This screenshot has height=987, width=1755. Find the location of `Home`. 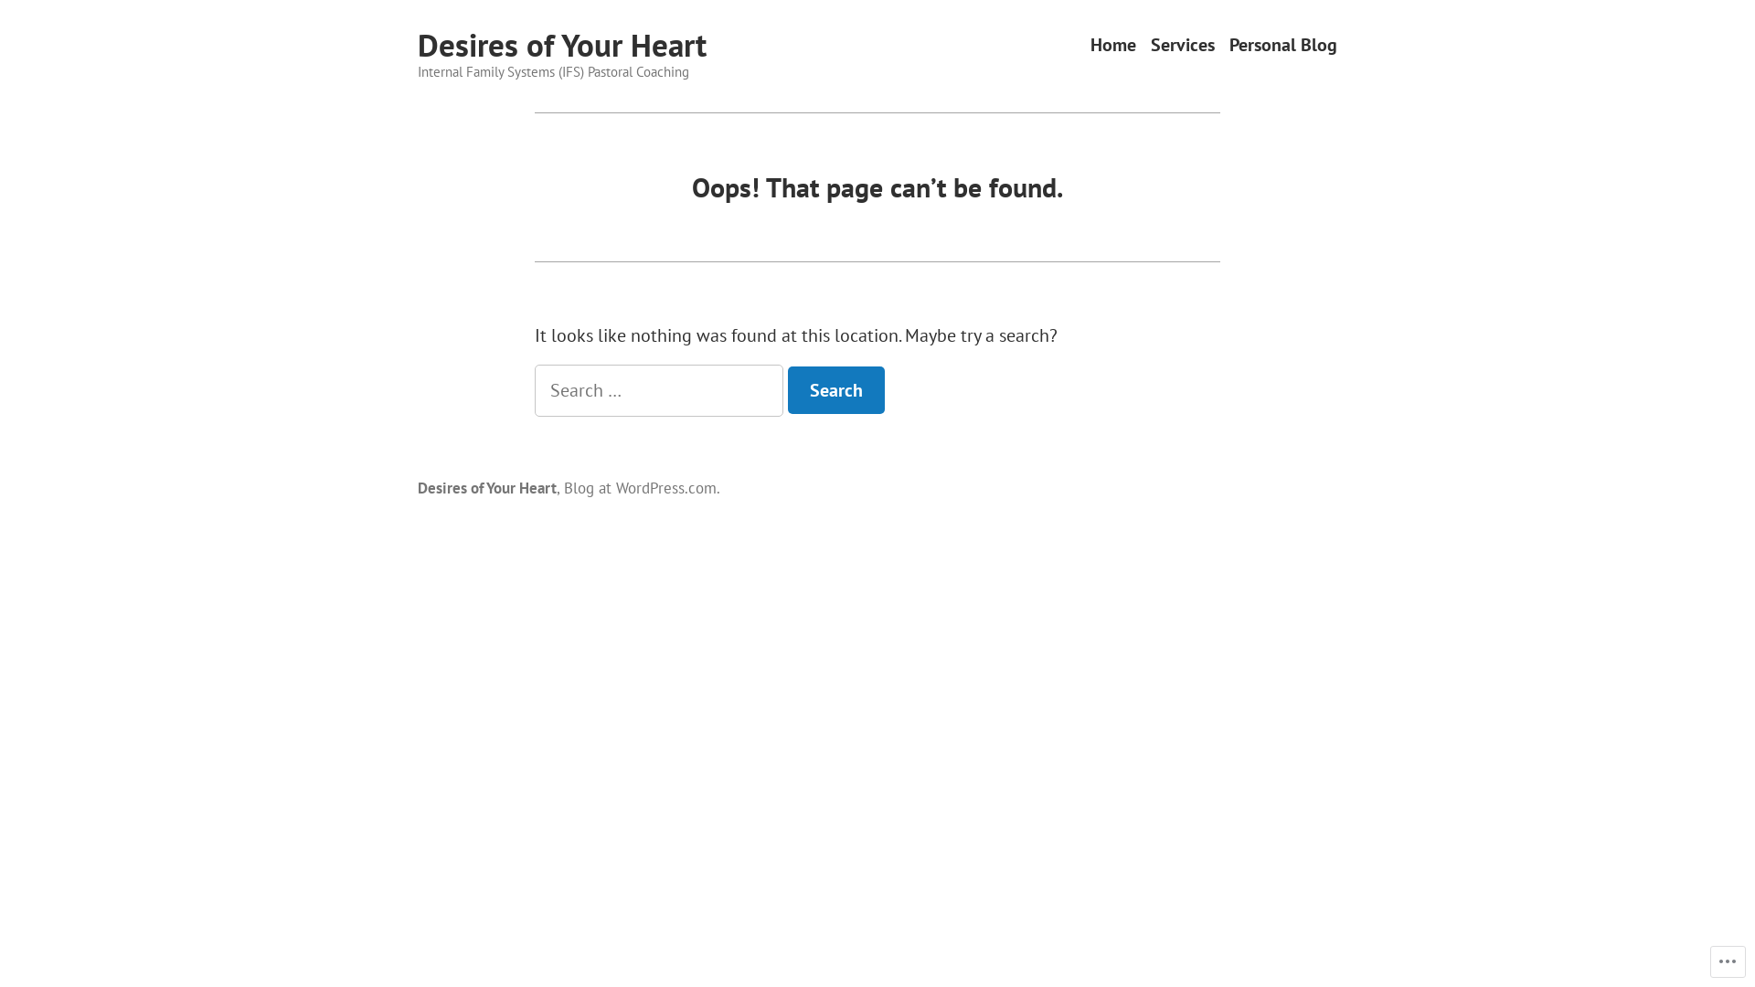

Home is located at coordinates (1113, 46).